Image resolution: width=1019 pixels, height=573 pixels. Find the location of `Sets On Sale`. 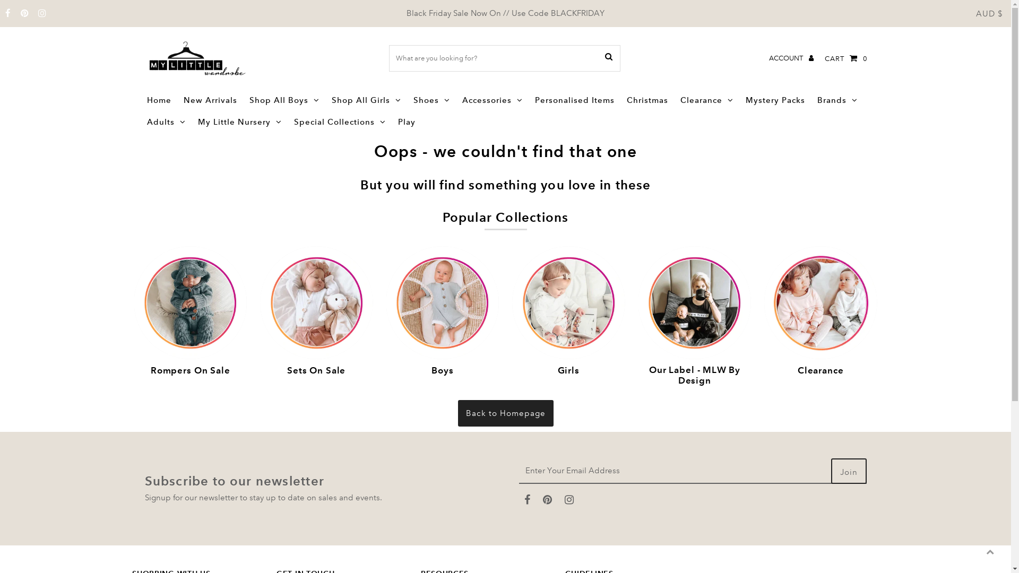

Sets On Sale is located at coordinates (316, 302).